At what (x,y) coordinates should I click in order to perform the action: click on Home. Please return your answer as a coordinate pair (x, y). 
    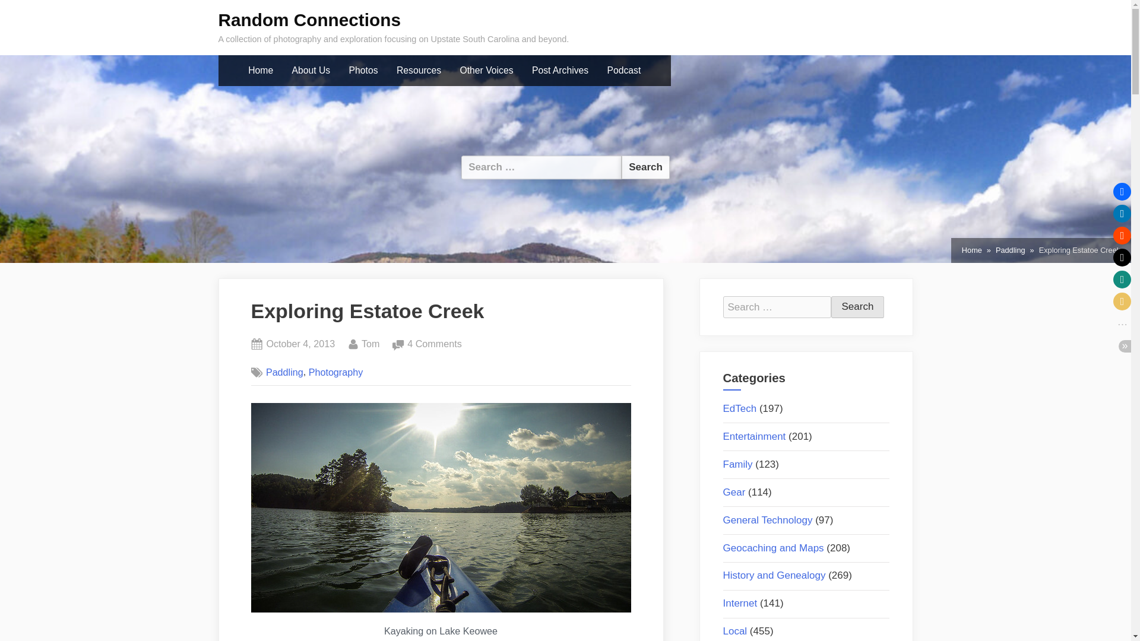
    Looking at the image, I should click on (857, 307).